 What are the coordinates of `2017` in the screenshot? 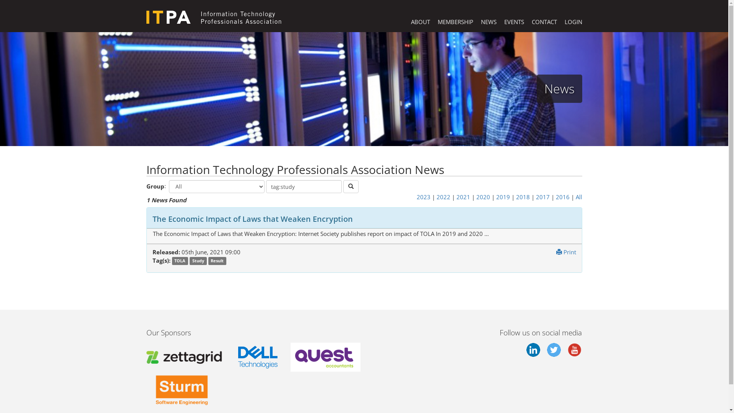 It's located at (543, 197).